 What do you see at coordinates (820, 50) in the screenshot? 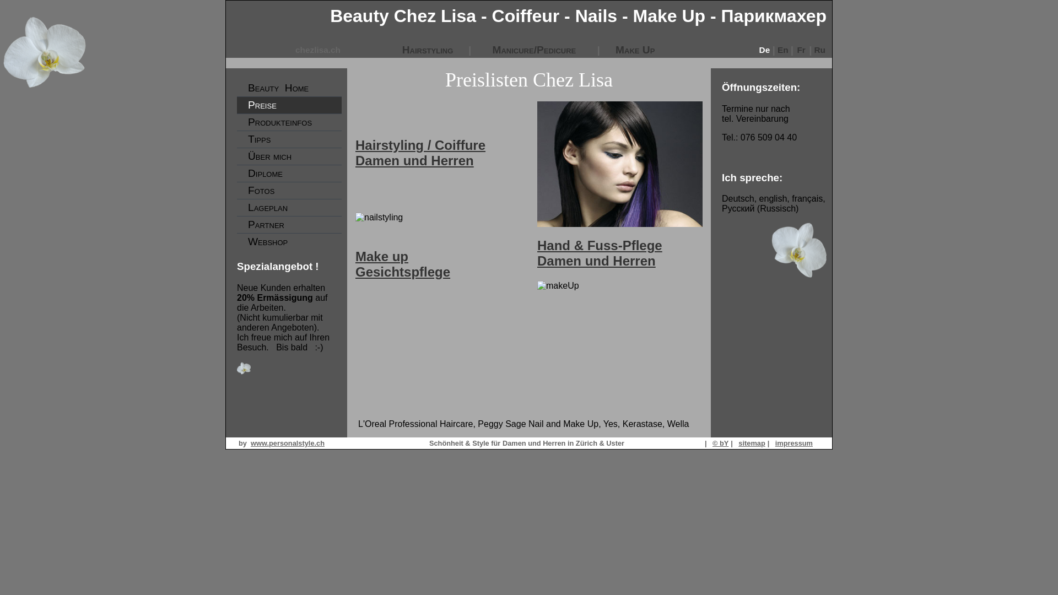
I see `Ru` at bounding box center [820, 50].